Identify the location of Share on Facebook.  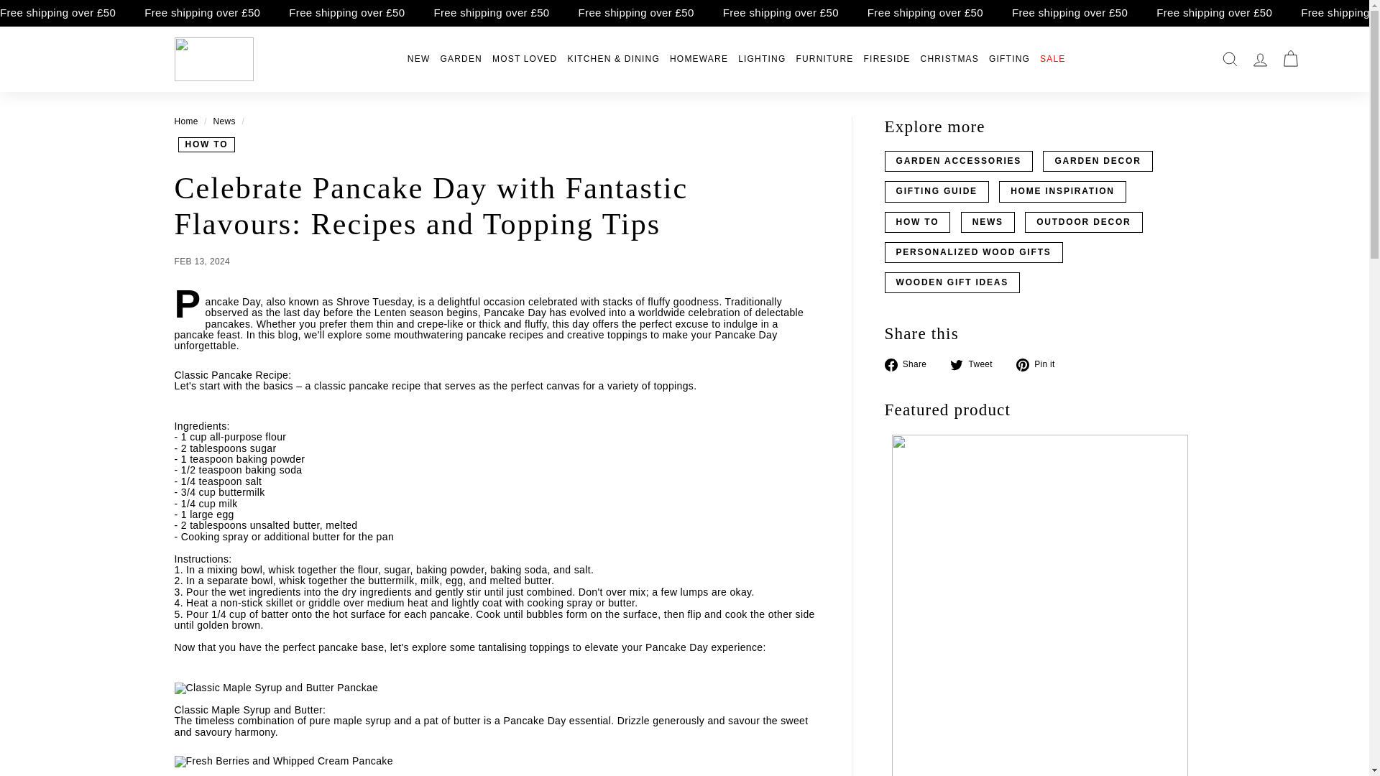
(910, 365).